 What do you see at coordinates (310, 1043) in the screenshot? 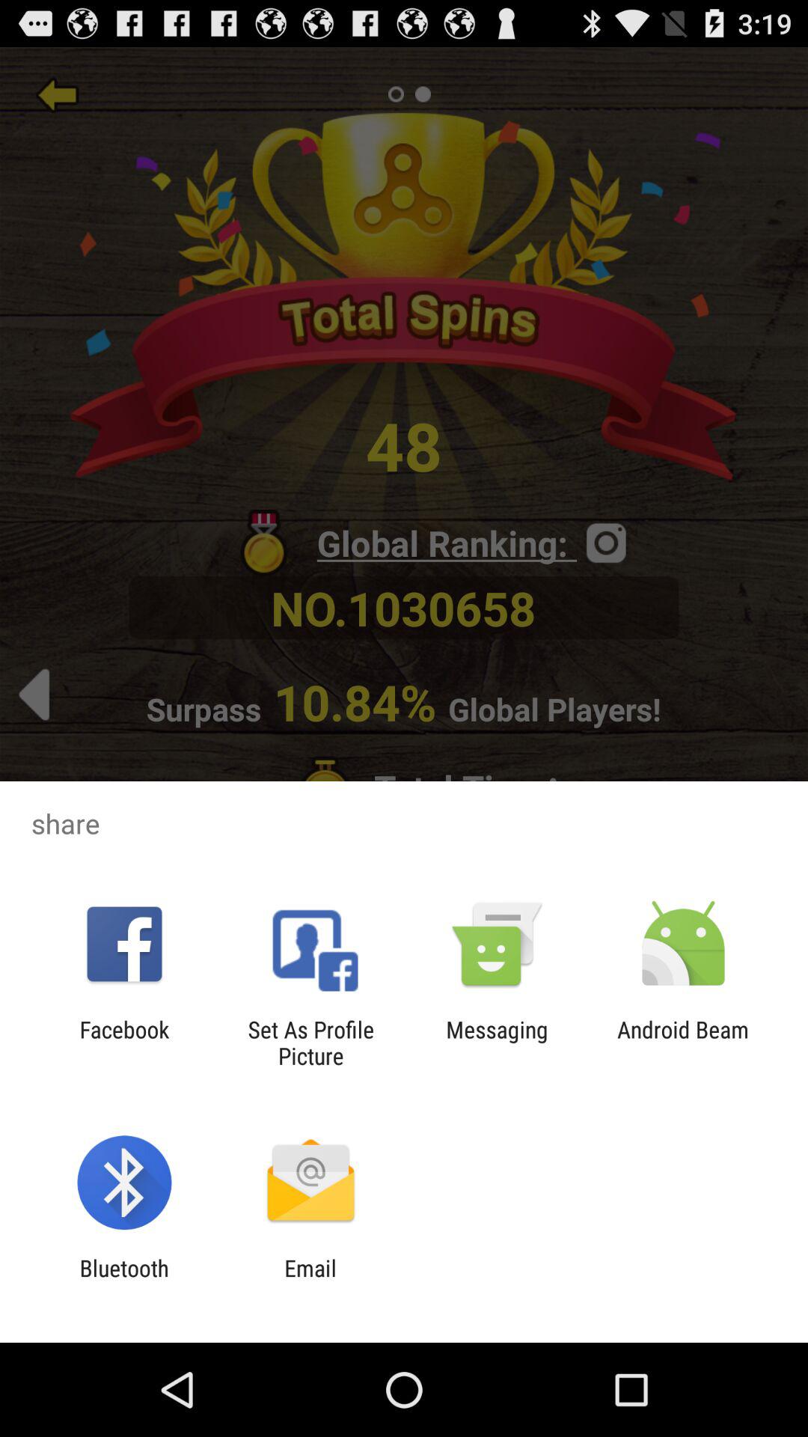
I see `swipe until the set as profile icon` at bounding box center [310, 1043].